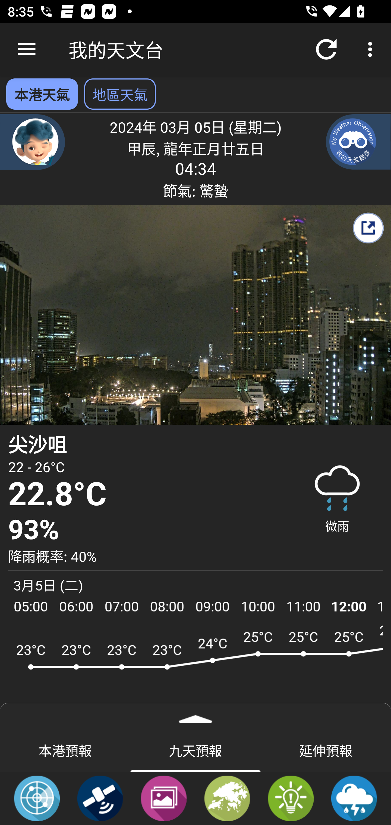 The width and height of the screenshot is (391, 825). Describe the element at coordinates (195, 715) in the screenshot. I see `展開` at that location.